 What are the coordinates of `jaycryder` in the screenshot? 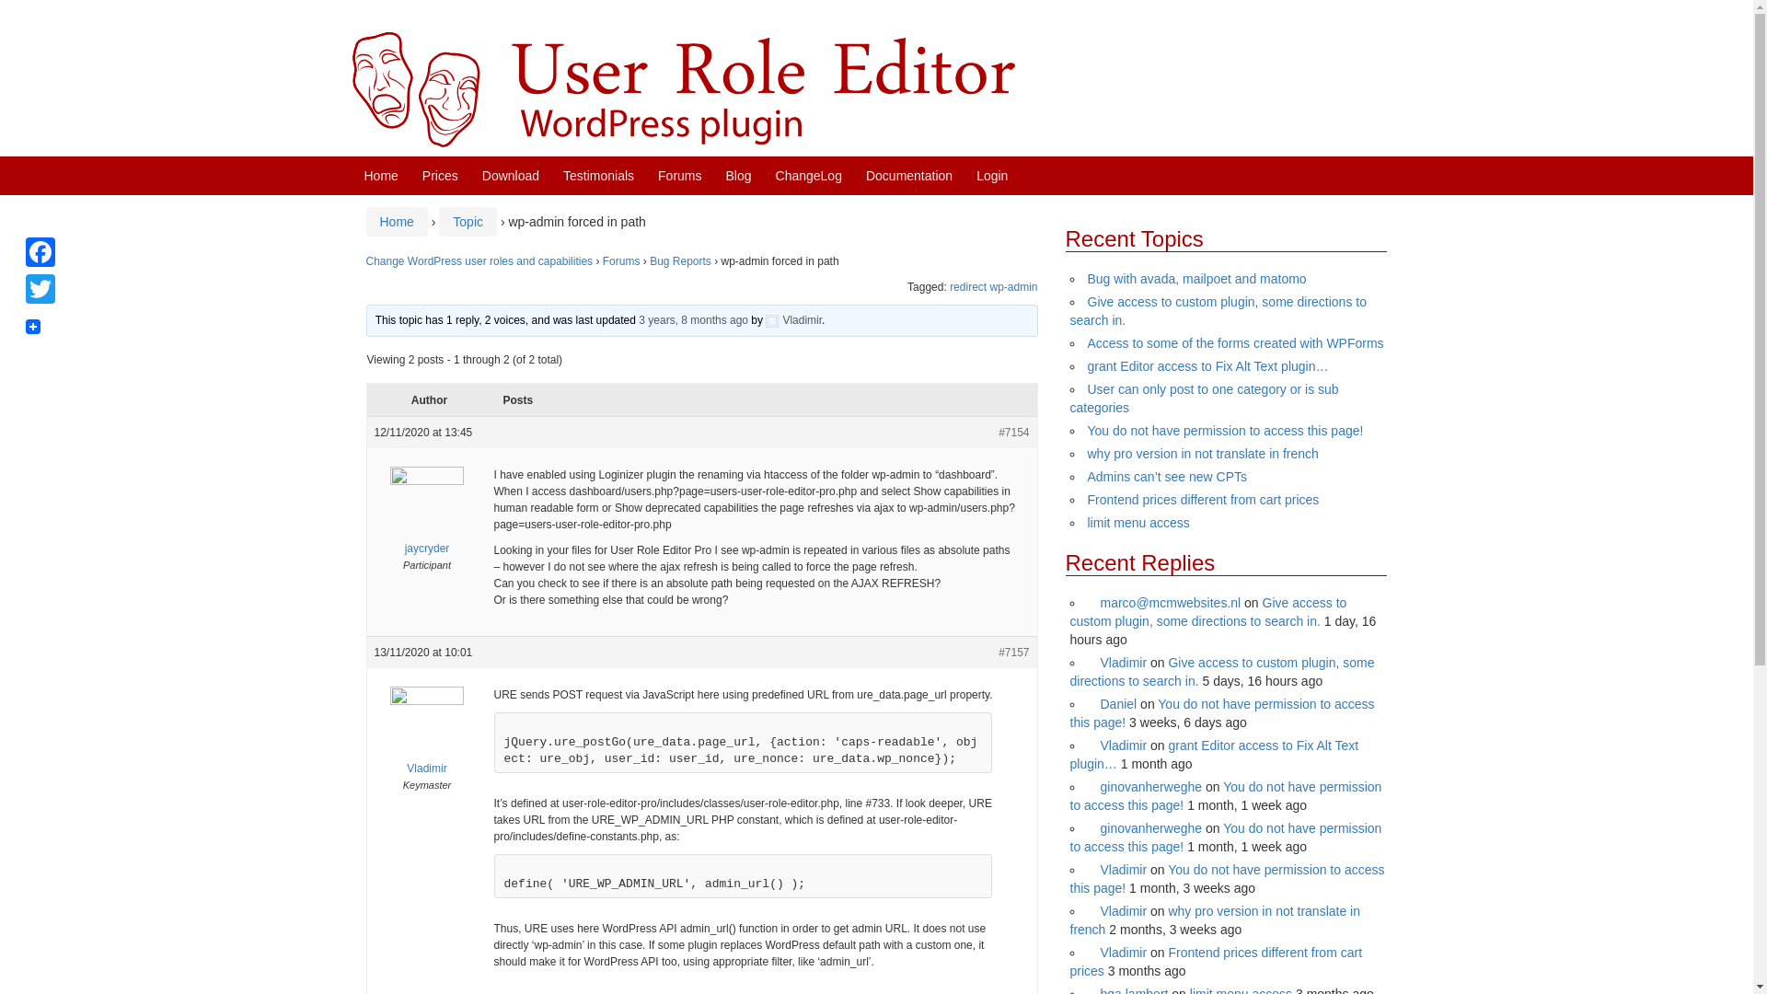 It's located at (425, 523).